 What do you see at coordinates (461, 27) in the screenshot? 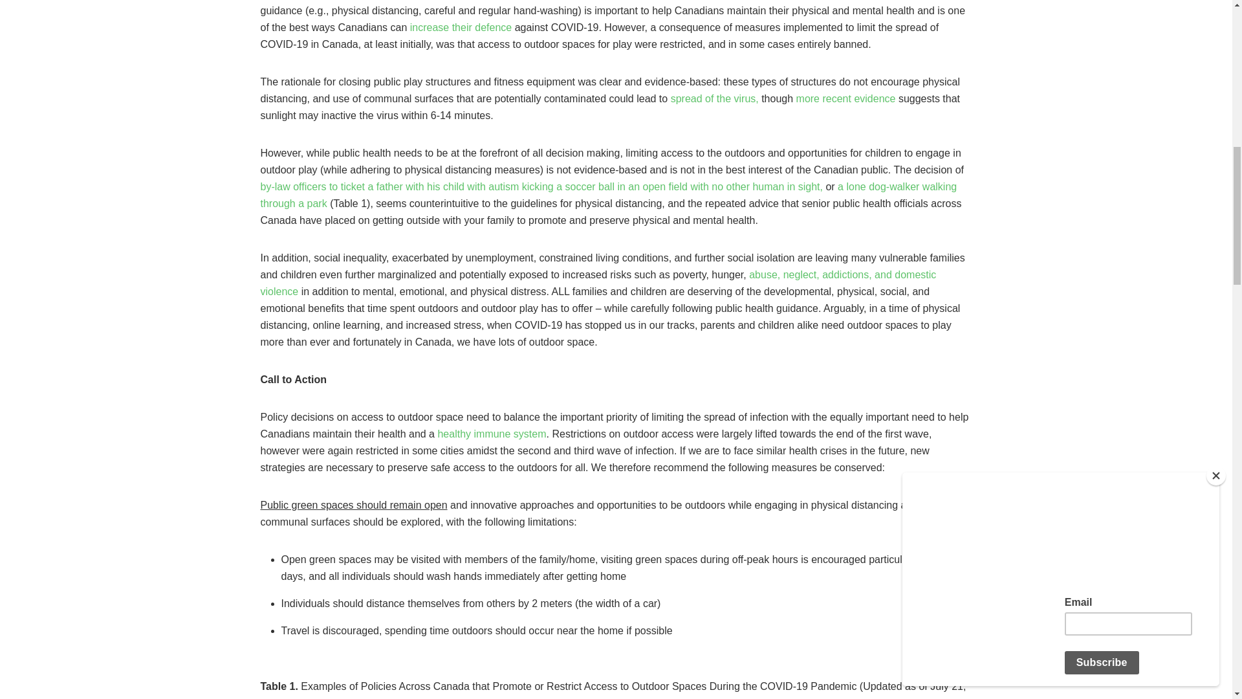
I see `increase their defence` at bounding box center [461, 27].